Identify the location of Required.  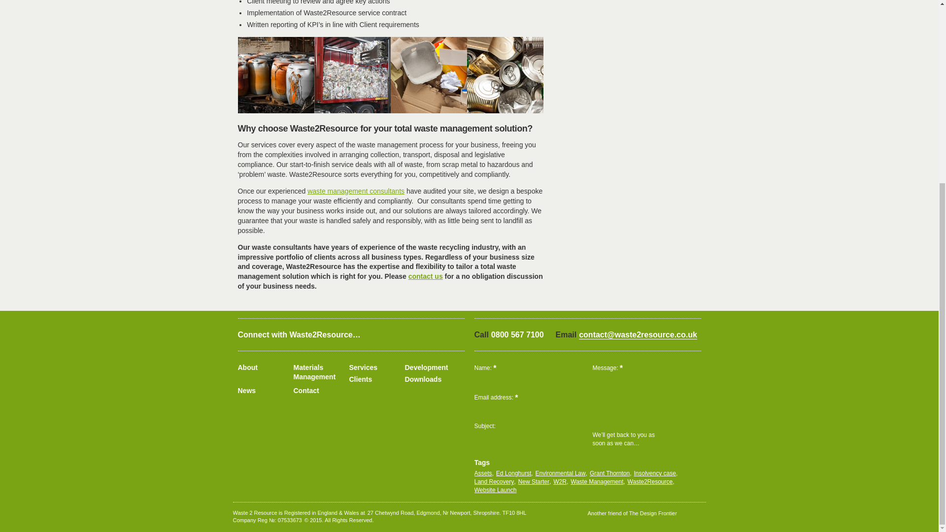
(494, 368).